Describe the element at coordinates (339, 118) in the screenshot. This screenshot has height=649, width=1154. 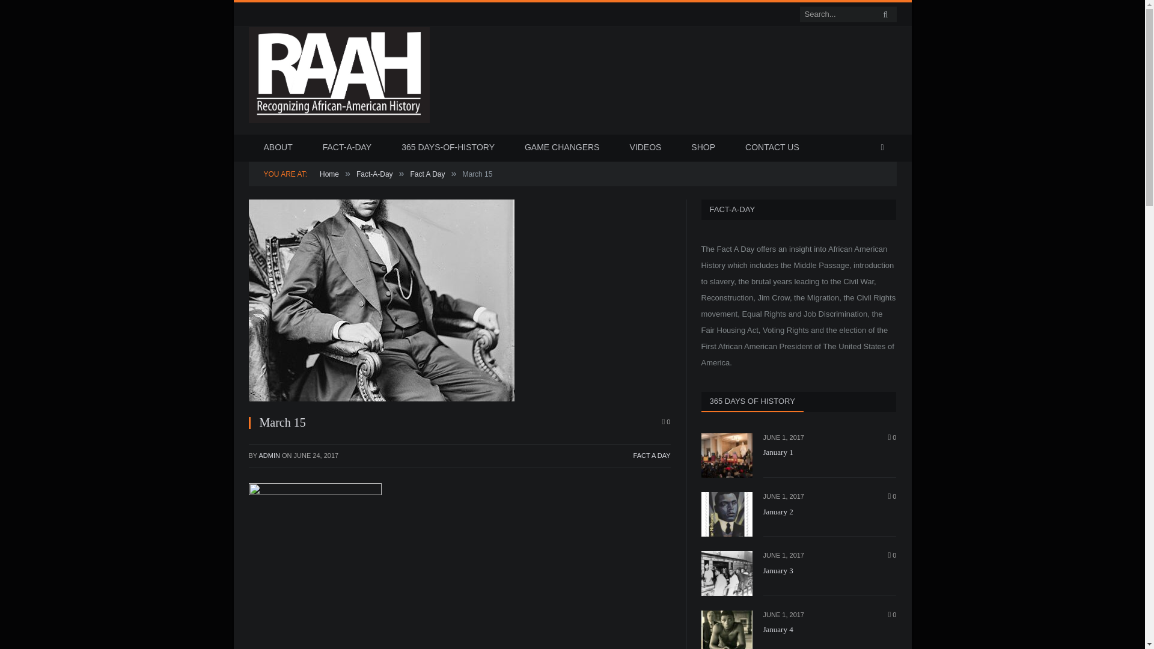
I see `RAAH` at that location.